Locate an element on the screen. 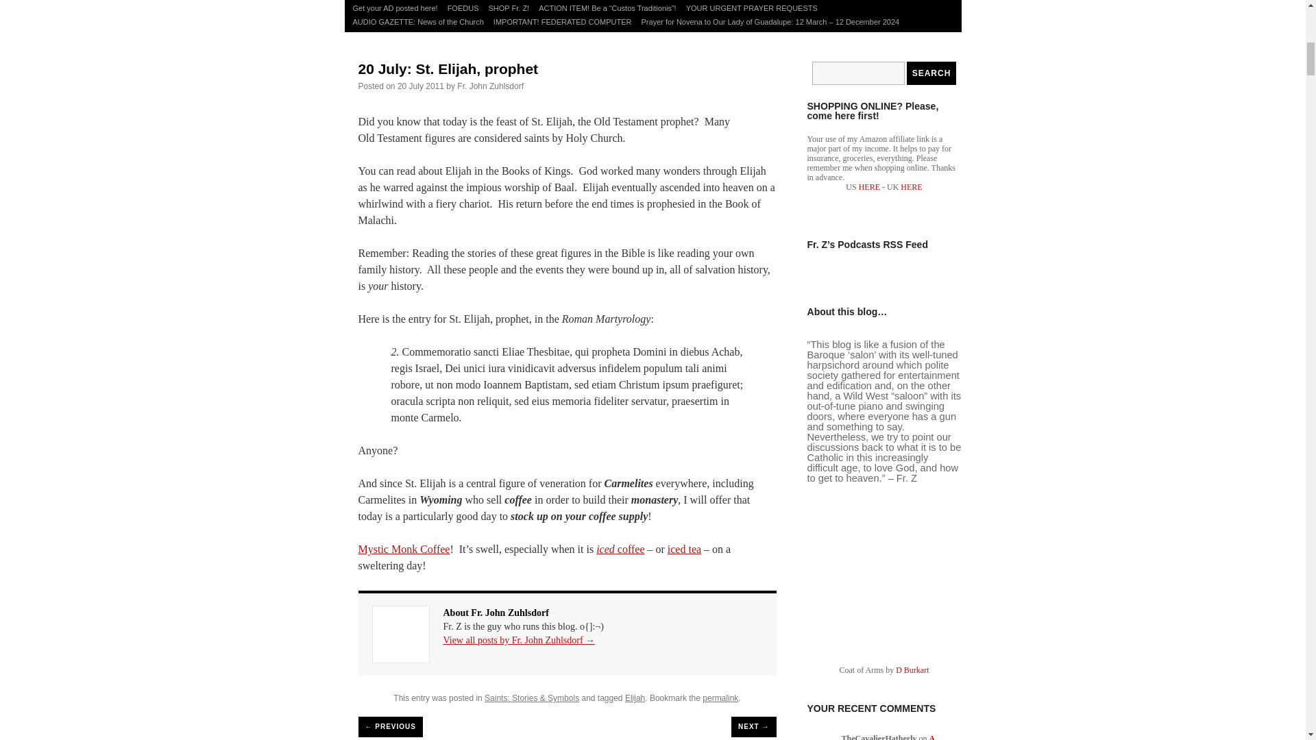 The height and width of the screenshot is (740, 1316). Prayer for Vocations is located at coordinates (387, 1).